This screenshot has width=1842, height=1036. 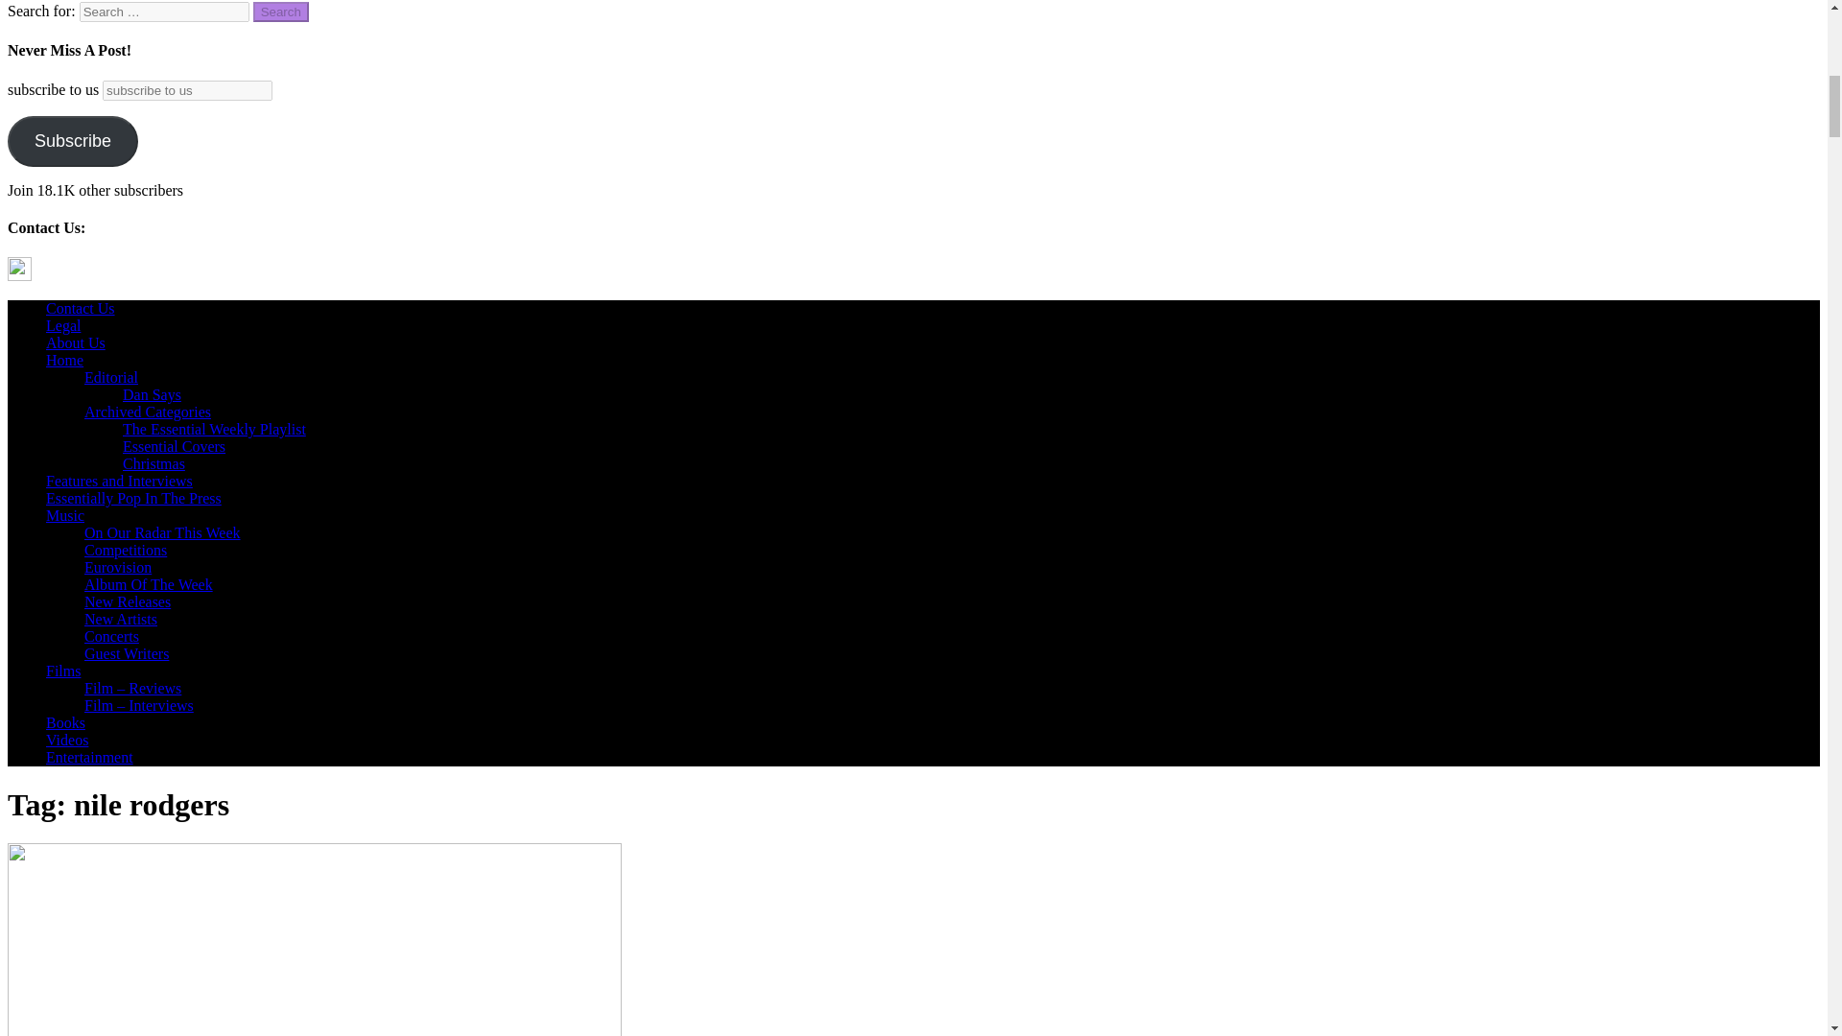 What do you see at coordinates (149, 583) in the screenshot?
I see `Album Of The Week` at bounding box center [149, 583].